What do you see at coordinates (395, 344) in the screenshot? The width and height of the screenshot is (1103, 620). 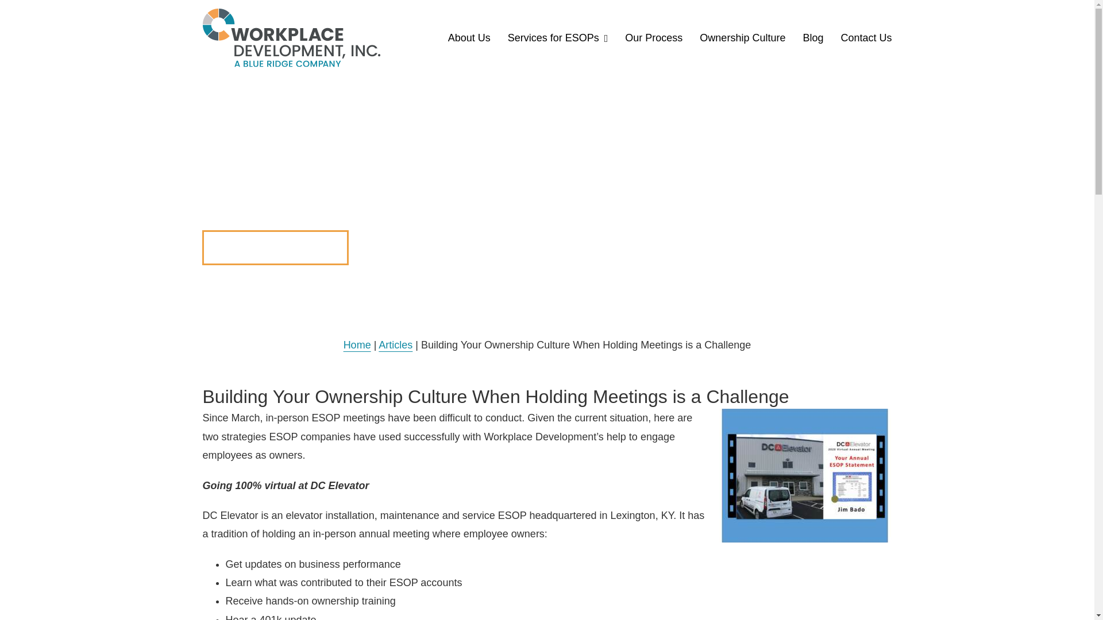 I see `Articles` at bounding box center [395, 344].